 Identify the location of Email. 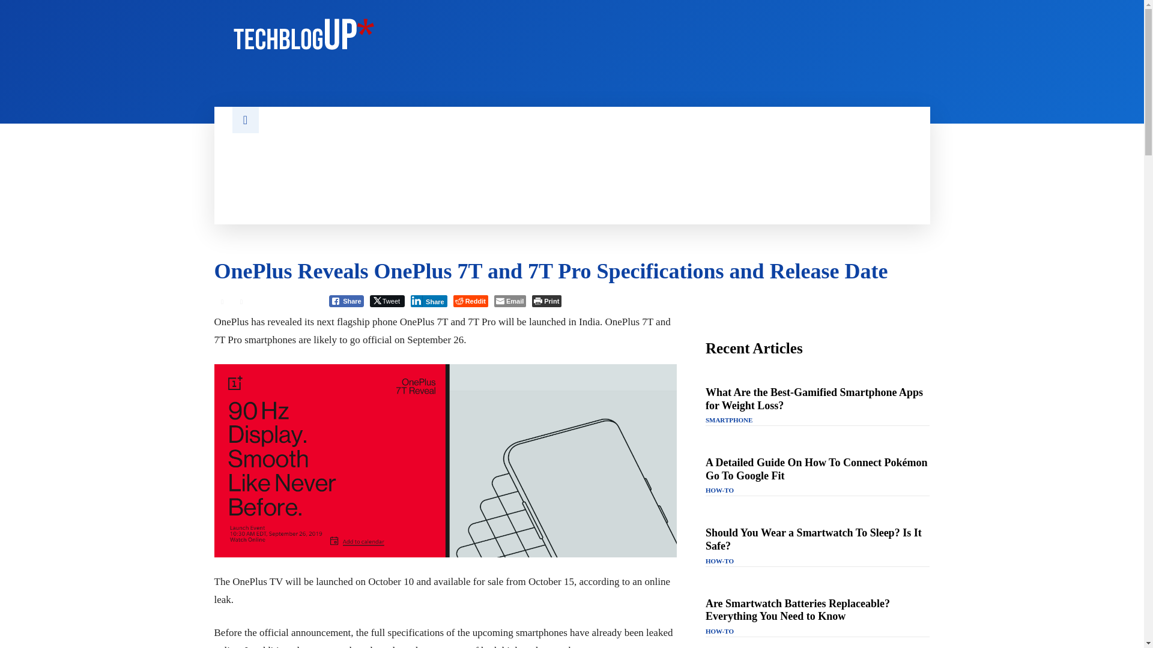
(510, 301).